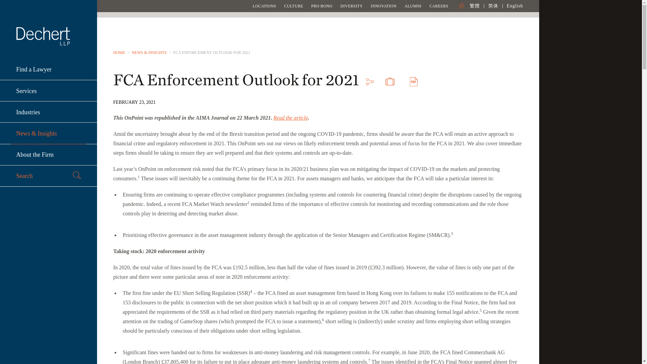 This screenshot has height=364, width=647. What do you see at coordinates (412, 6) in the screenshot?
I see `ALUMNI` at bounding box center [412, 6].